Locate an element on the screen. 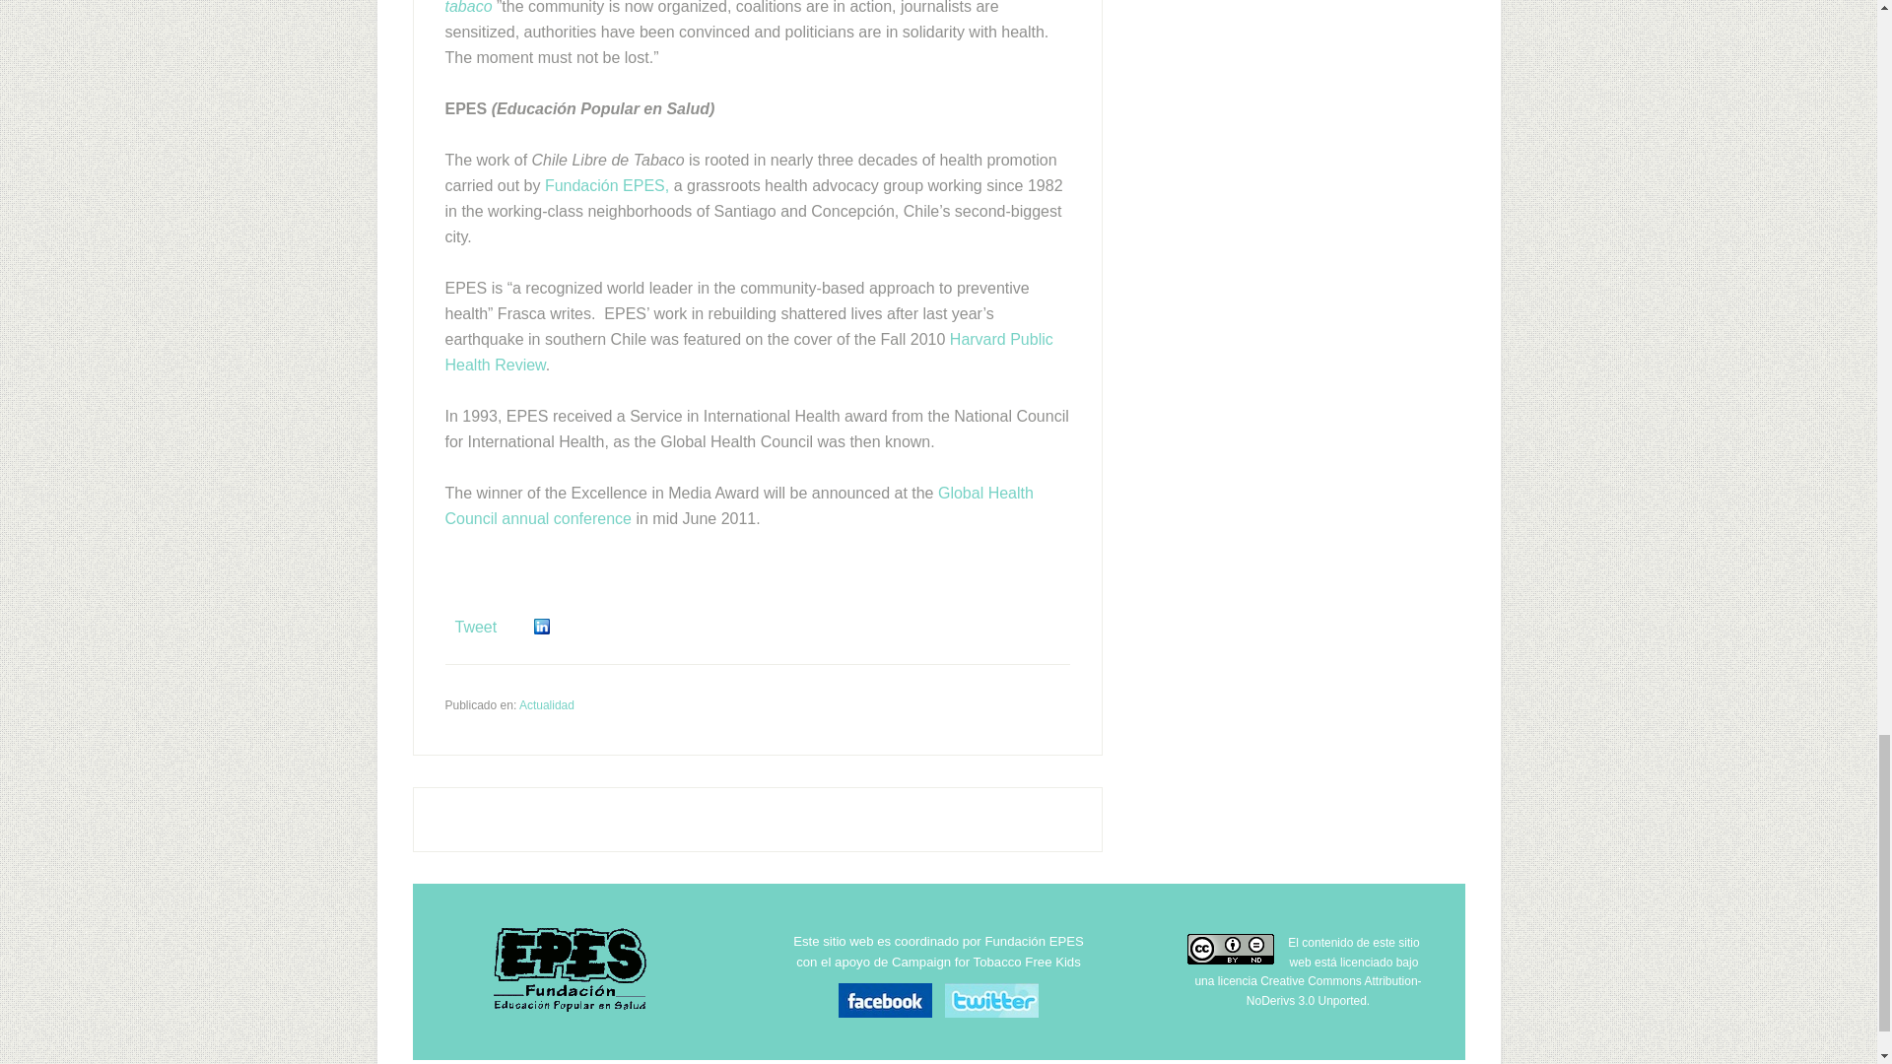 The image size is (1892, 1064). Fuertes contra el tabaco is located at coordinates (748, 8).